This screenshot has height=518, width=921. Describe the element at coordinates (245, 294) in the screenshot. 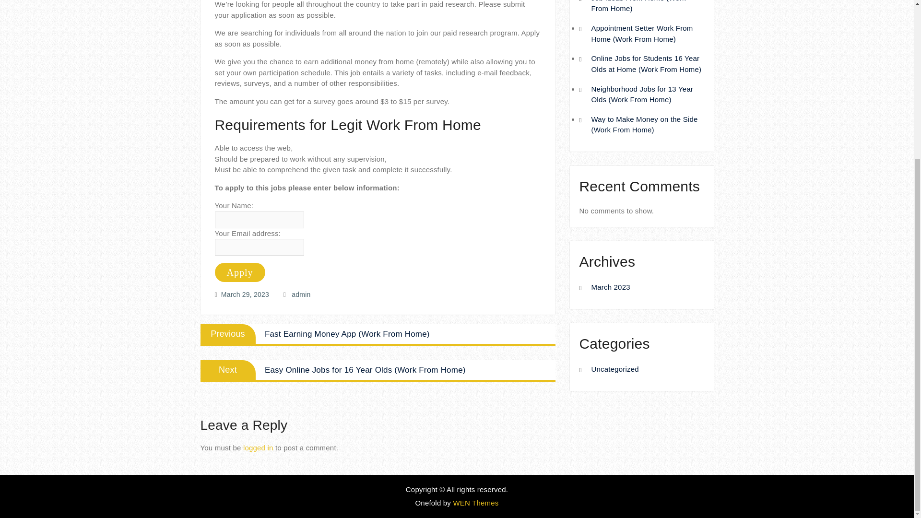

I see `March 29, 2023` at that location.